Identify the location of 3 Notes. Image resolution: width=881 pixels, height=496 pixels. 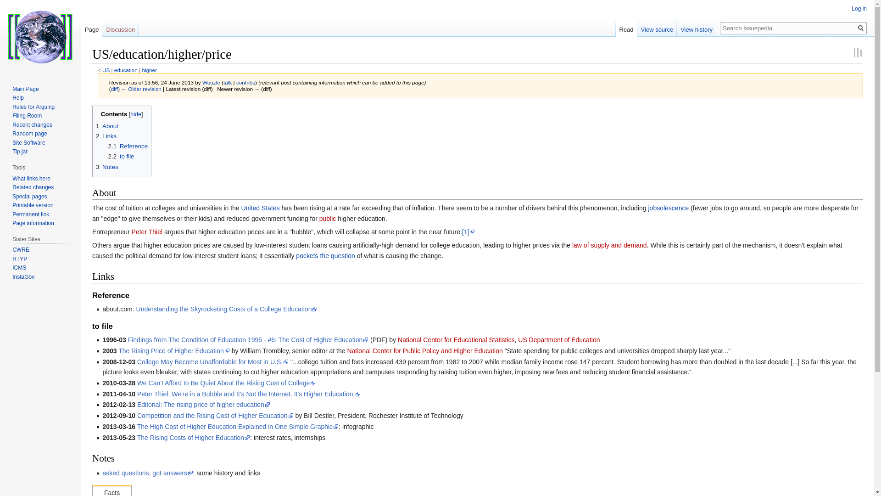
(107, 167).